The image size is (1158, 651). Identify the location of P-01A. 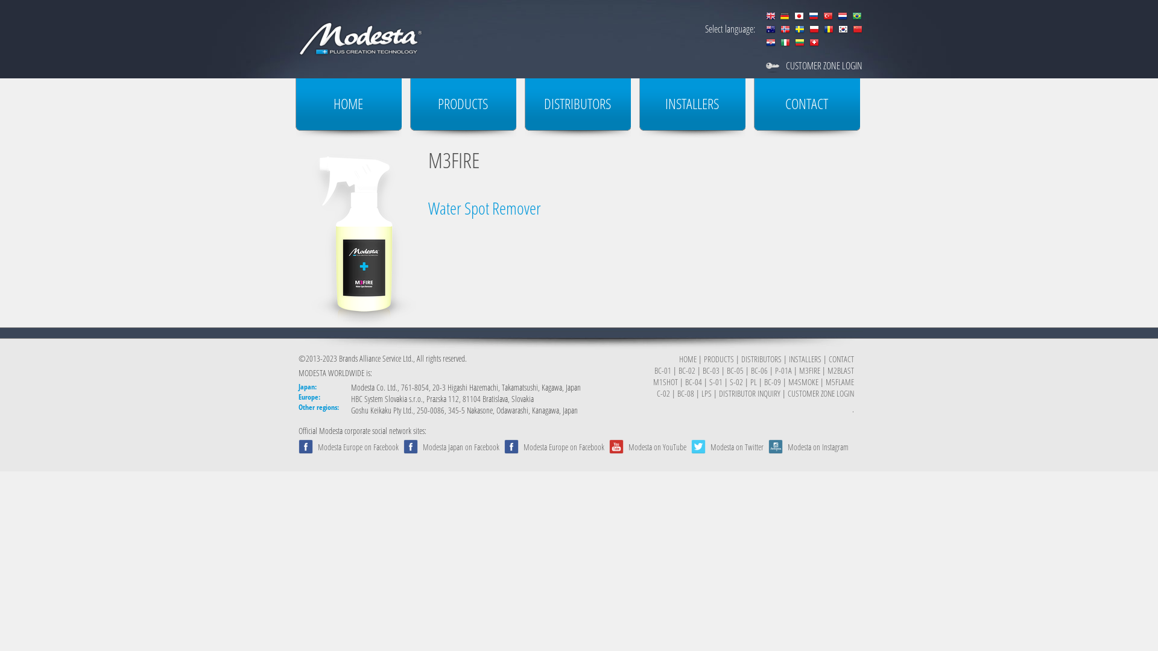
(783, 370).